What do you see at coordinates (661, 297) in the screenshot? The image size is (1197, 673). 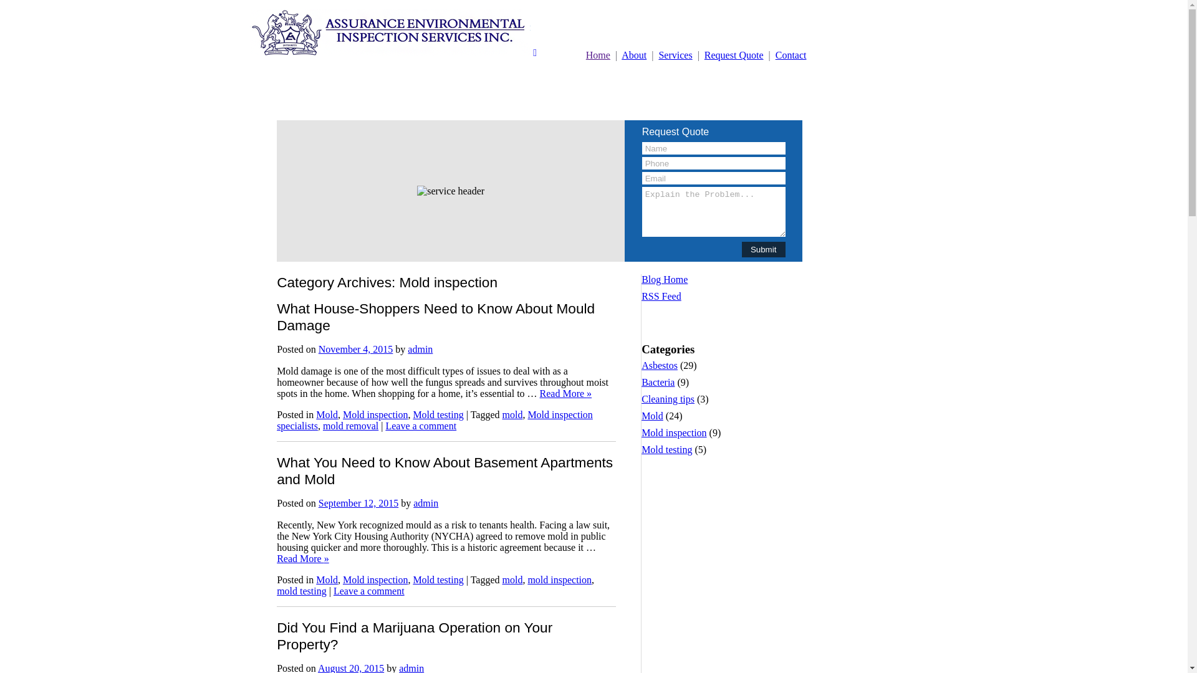 I see `RSS Feed` at bounding box center [661, 297].